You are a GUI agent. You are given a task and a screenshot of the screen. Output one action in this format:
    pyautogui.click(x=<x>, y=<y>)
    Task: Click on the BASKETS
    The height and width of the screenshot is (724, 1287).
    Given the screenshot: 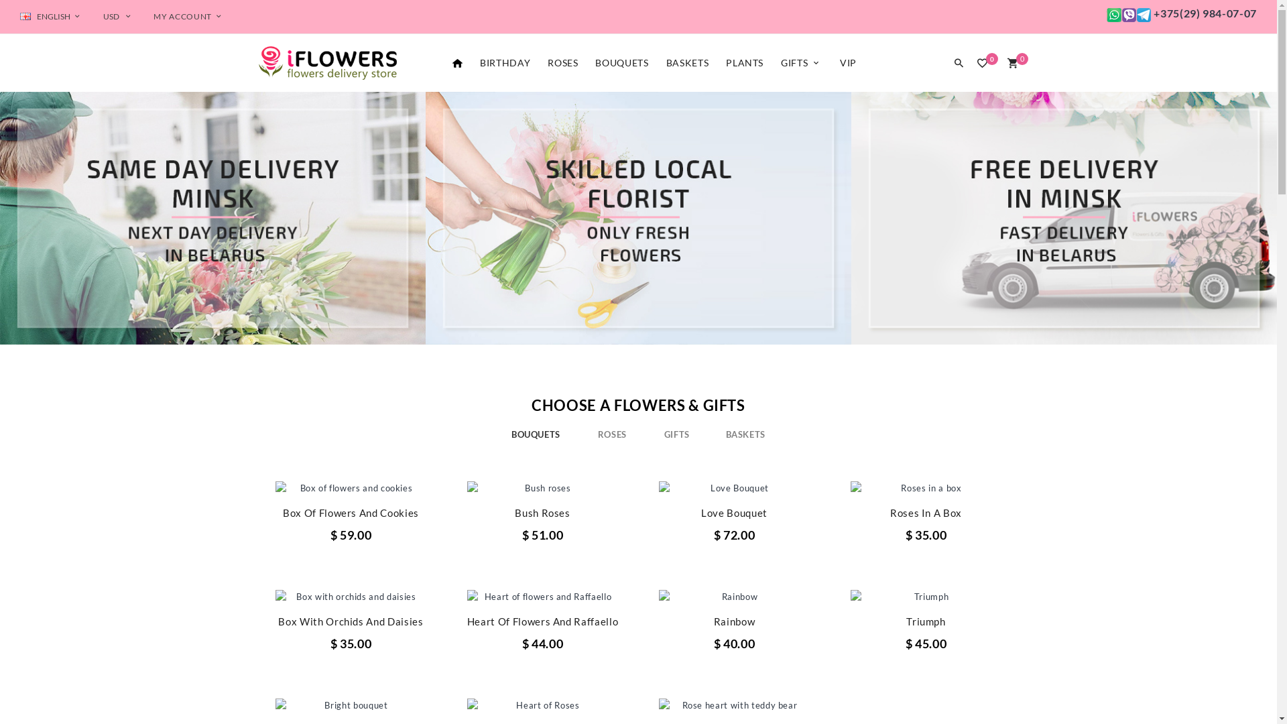 What is the action you would take?
    pyautogui.click(x=688, y=63)
    